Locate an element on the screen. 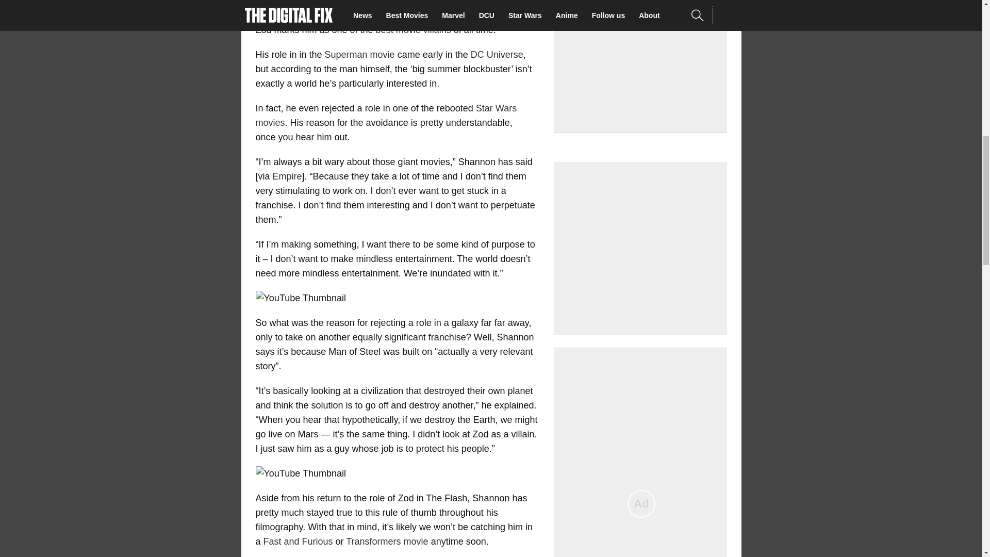  best movie villains is located at coordinates (414, 30).